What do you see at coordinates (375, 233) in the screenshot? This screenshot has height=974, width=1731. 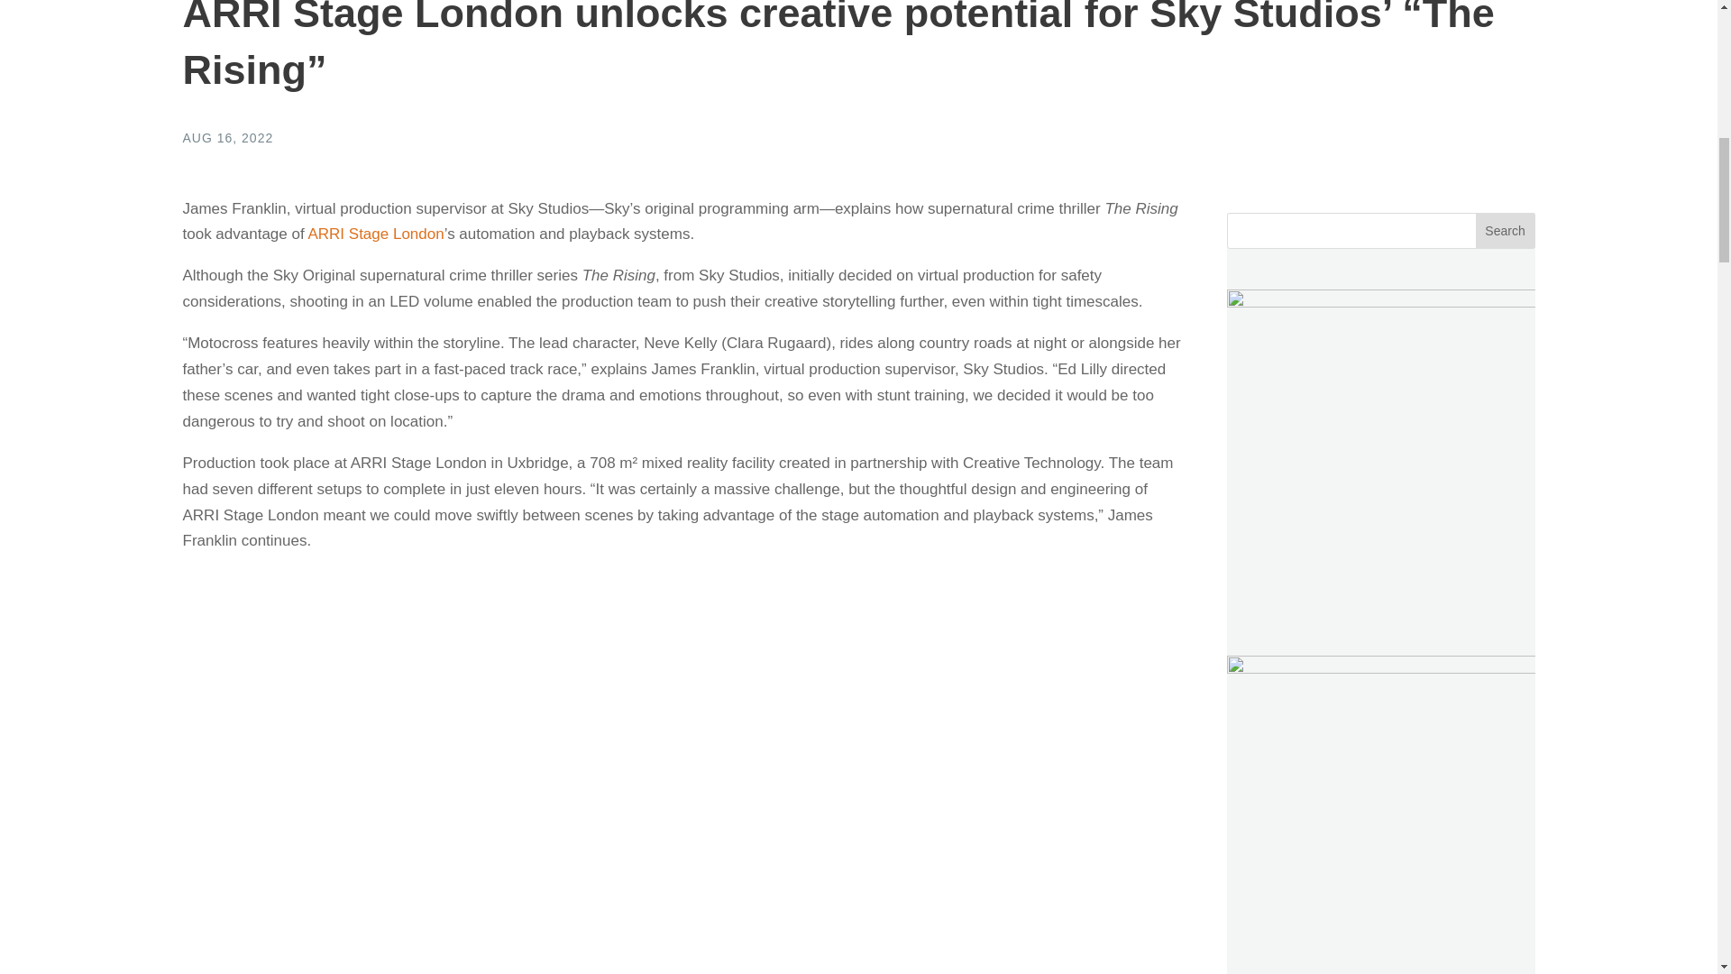 I see `ARRI Stage London` at bounding box center [375, 233].